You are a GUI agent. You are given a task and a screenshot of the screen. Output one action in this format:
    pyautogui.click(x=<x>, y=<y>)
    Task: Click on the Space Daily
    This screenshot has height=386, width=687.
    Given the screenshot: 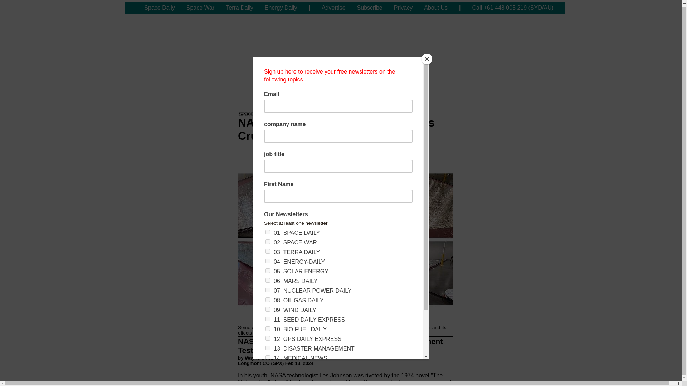 What is the action you would take?
    pyautogui.click(x=159, y=8)
    